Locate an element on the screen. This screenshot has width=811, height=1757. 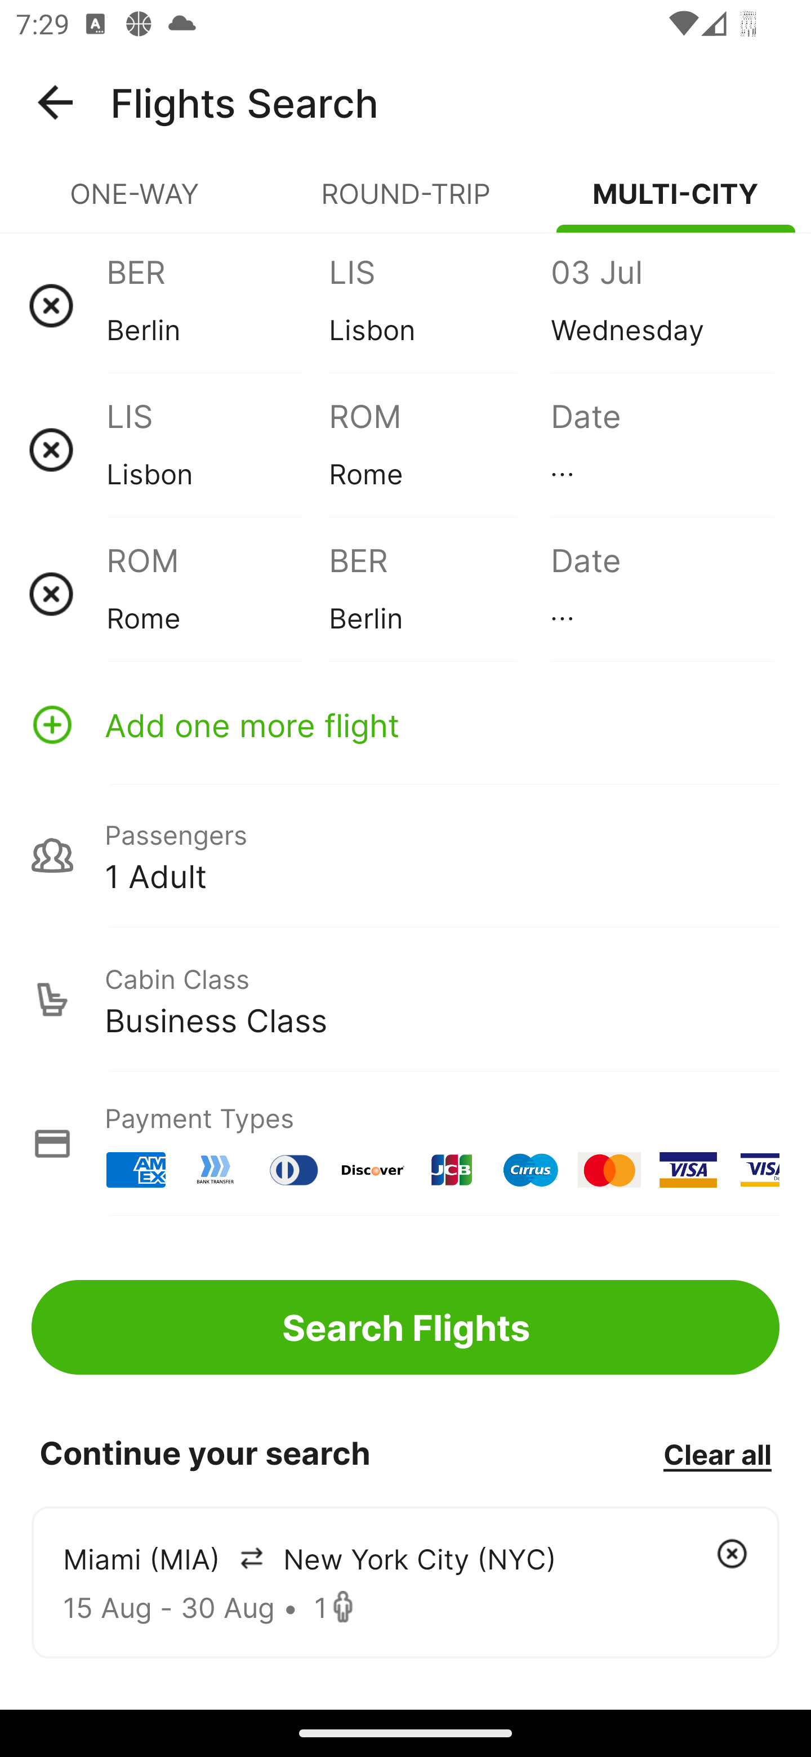
Date ⋯ is located at coordinates (661, 449).